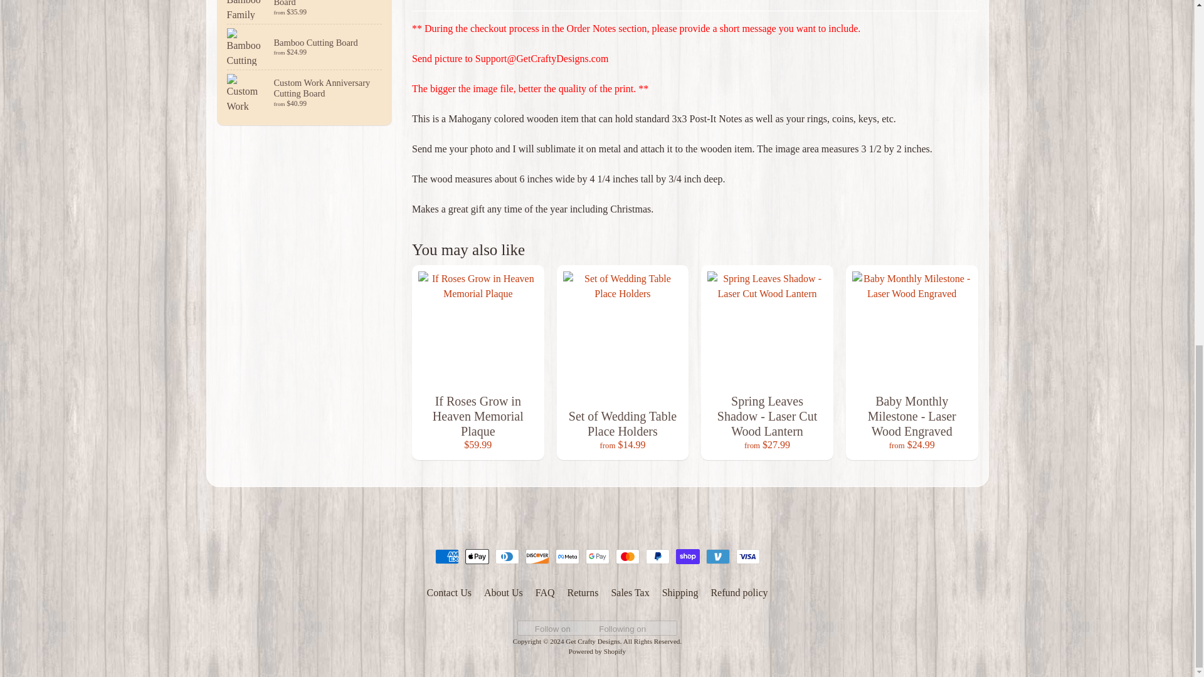 The image size is (1204, 677). What do you see at coordinates (305, 46) in the screenshot?
I see `Bamboo Cutting Board` at bounding box center [305, 46].